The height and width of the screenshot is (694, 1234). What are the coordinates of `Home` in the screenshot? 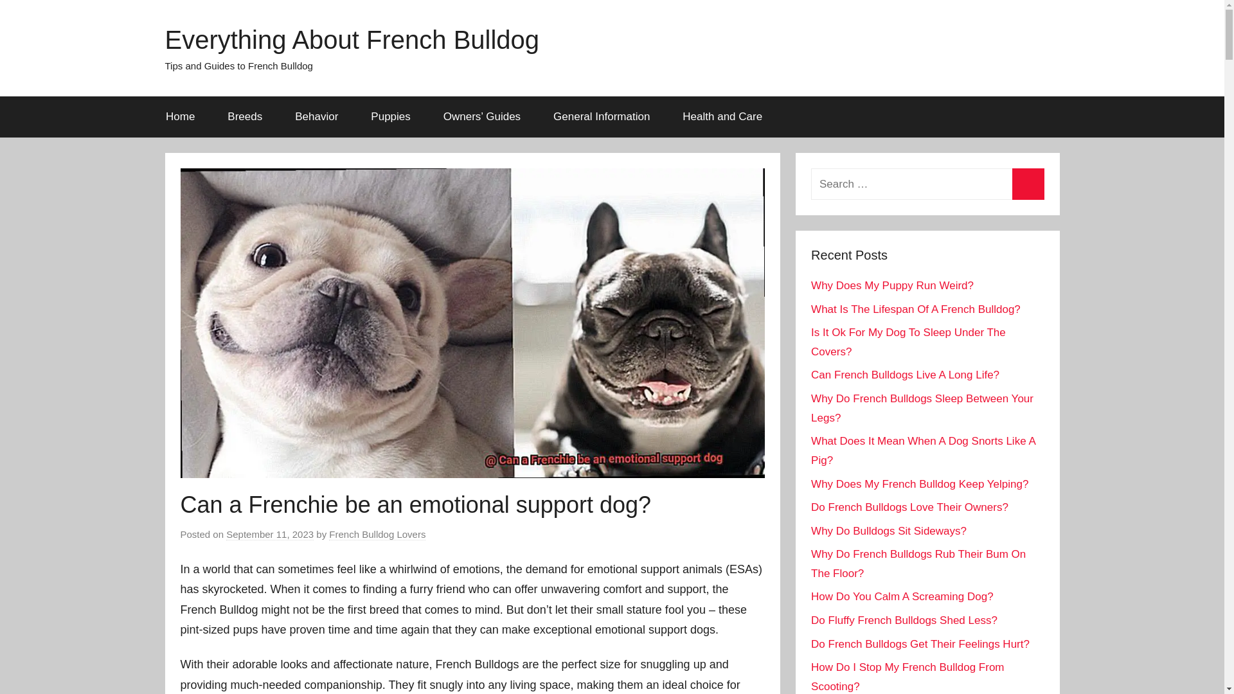 It's located at (180, 117).